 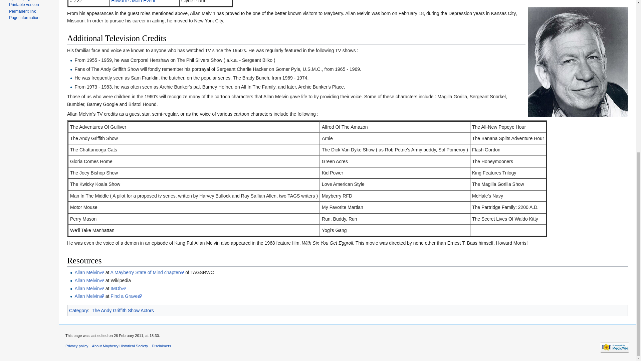 What do you see at coordinates (79, 311) in the screenshot?
I see `Category` at bounding box center [79, 311].